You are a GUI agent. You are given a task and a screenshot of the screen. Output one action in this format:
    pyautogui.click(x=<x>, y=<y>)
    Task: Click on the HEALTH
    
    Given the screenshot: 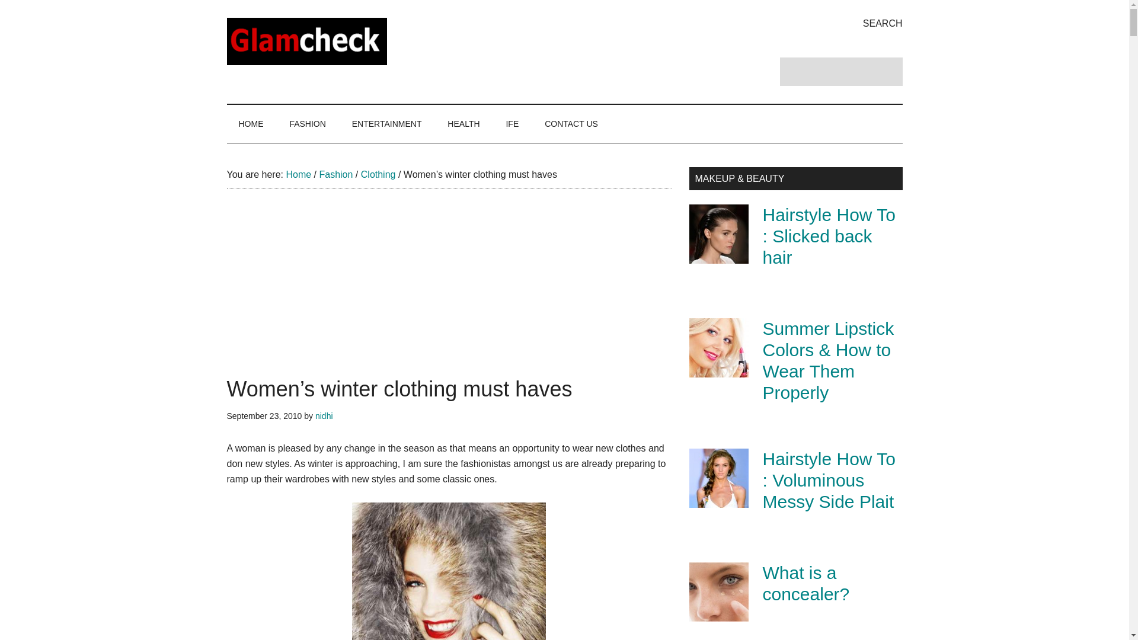 What is the action you would take?
    pyautogui.click(x=463, y=123)
    